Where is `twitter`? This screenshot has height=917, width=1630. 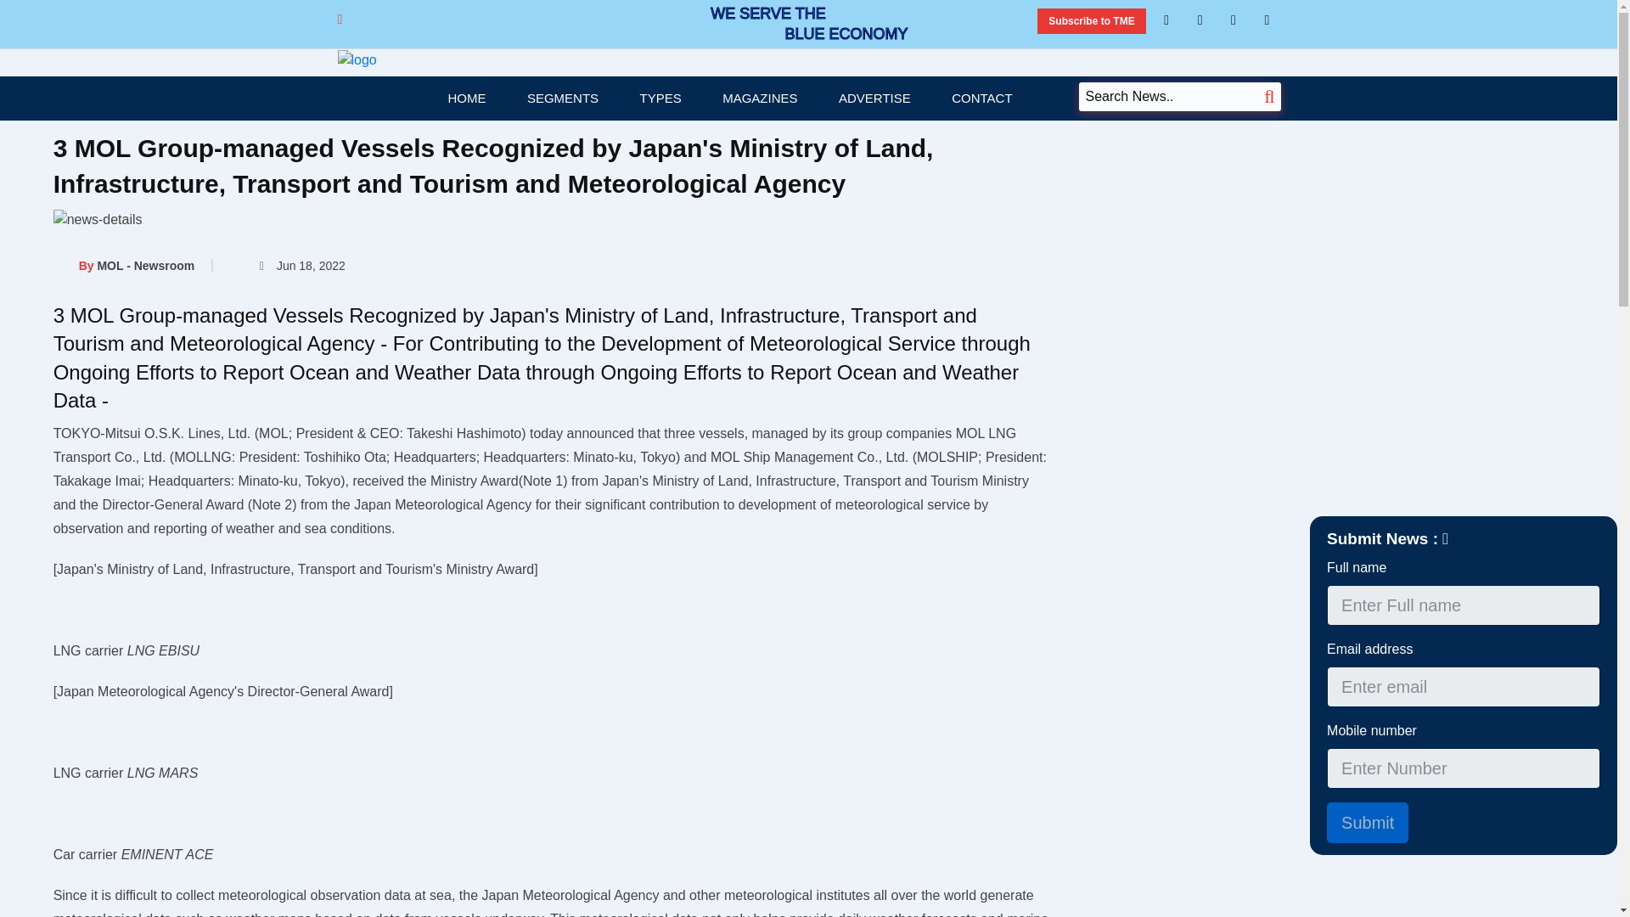 twitter is located at coordinates (1234, 20).